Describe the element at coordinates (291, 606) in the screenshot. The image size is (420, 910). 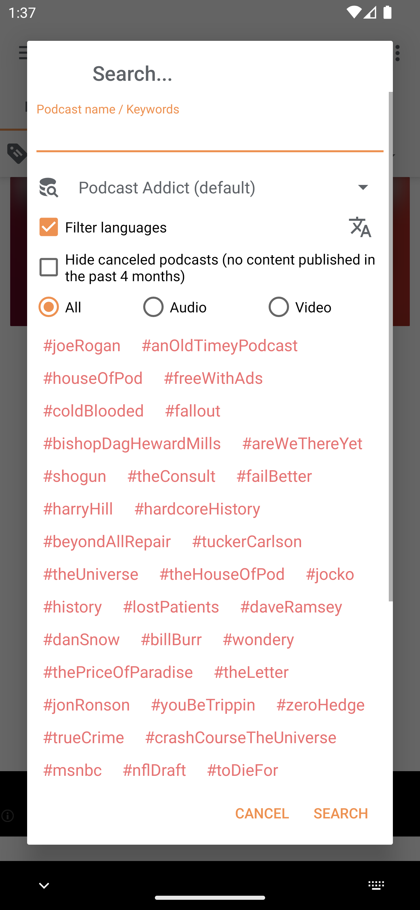
I see `#daveRamsey` at that location.